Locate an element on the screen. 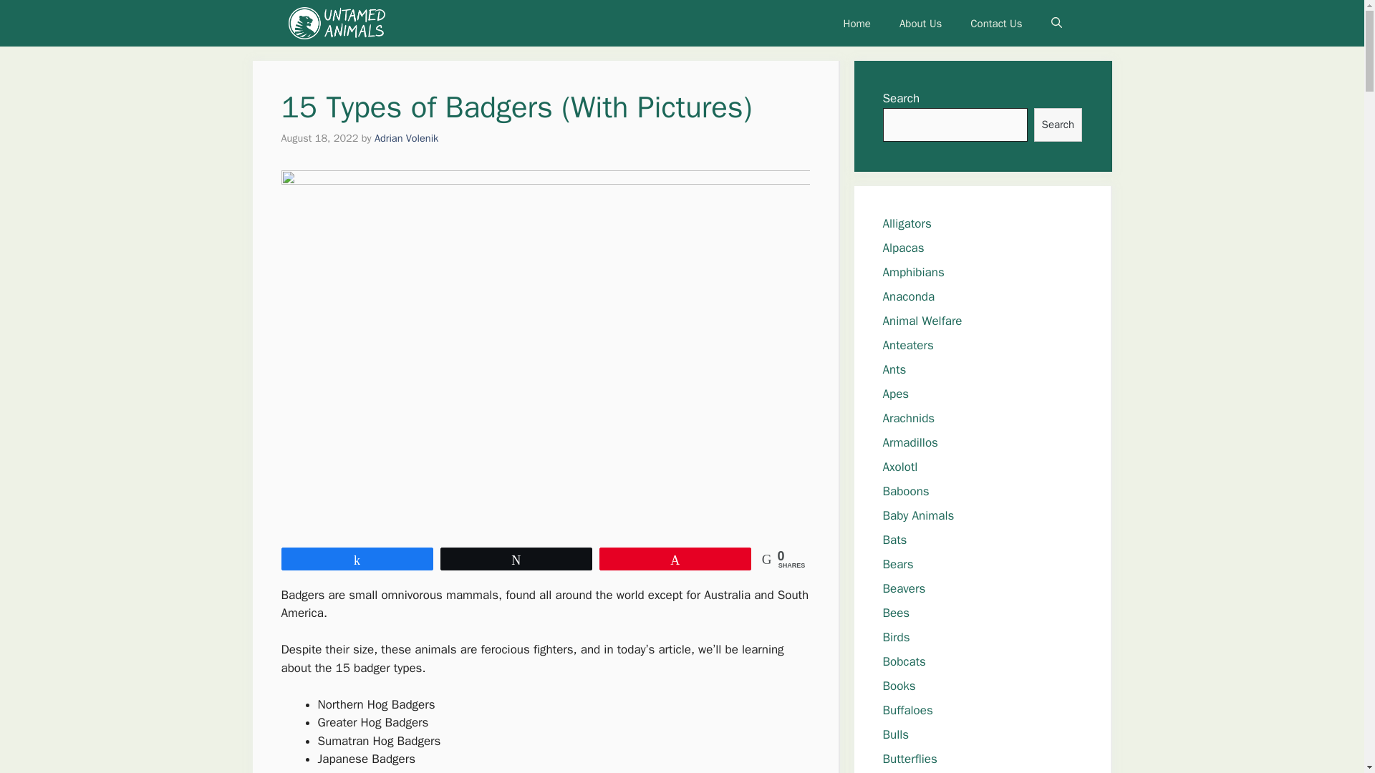 This screenshot has height=773, width=1375. View all posts by Adrian Volenik is located at coordinates (406, 137).